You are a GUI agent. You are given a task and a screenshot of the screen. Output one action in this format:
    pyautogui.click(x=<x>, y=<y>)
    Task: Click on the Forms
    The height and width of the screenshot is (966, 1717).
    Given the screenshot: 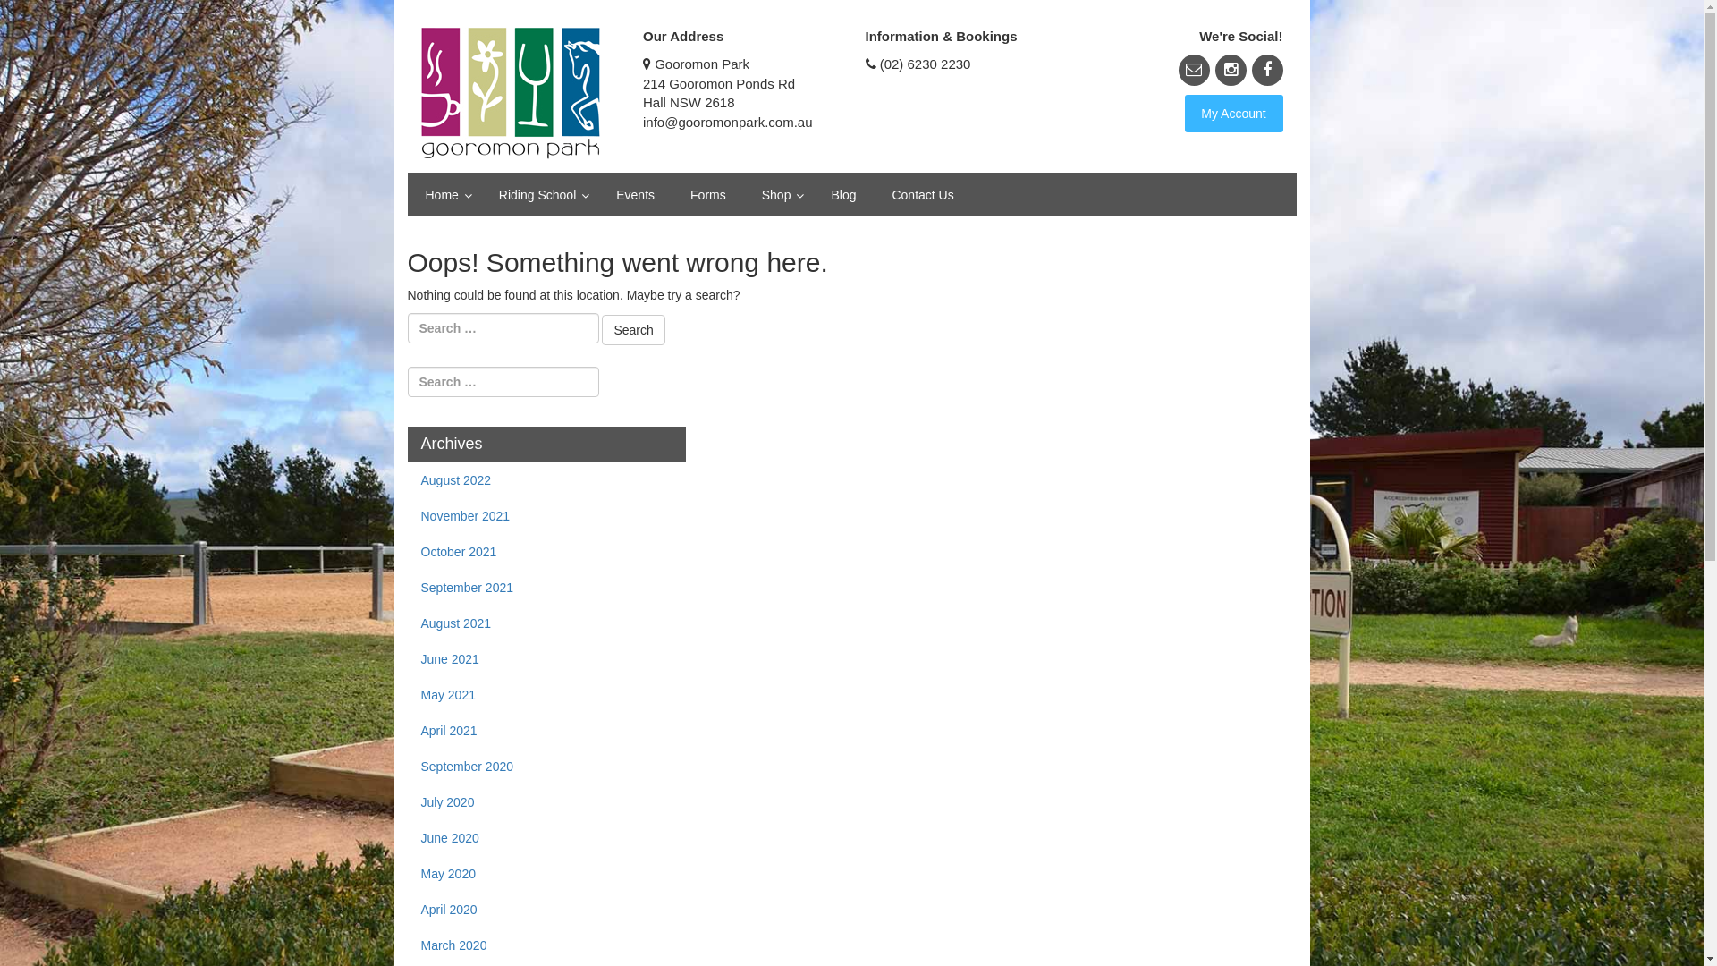 What is the action you would take?
    pyautogui.click(x=708, y=195)
    